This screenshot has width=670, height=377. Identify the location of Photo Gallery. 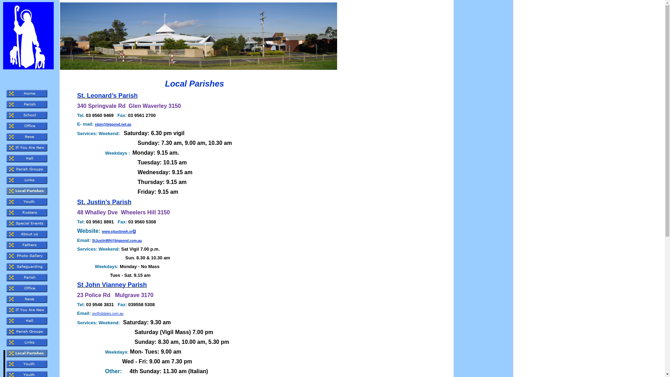
(30, 256).